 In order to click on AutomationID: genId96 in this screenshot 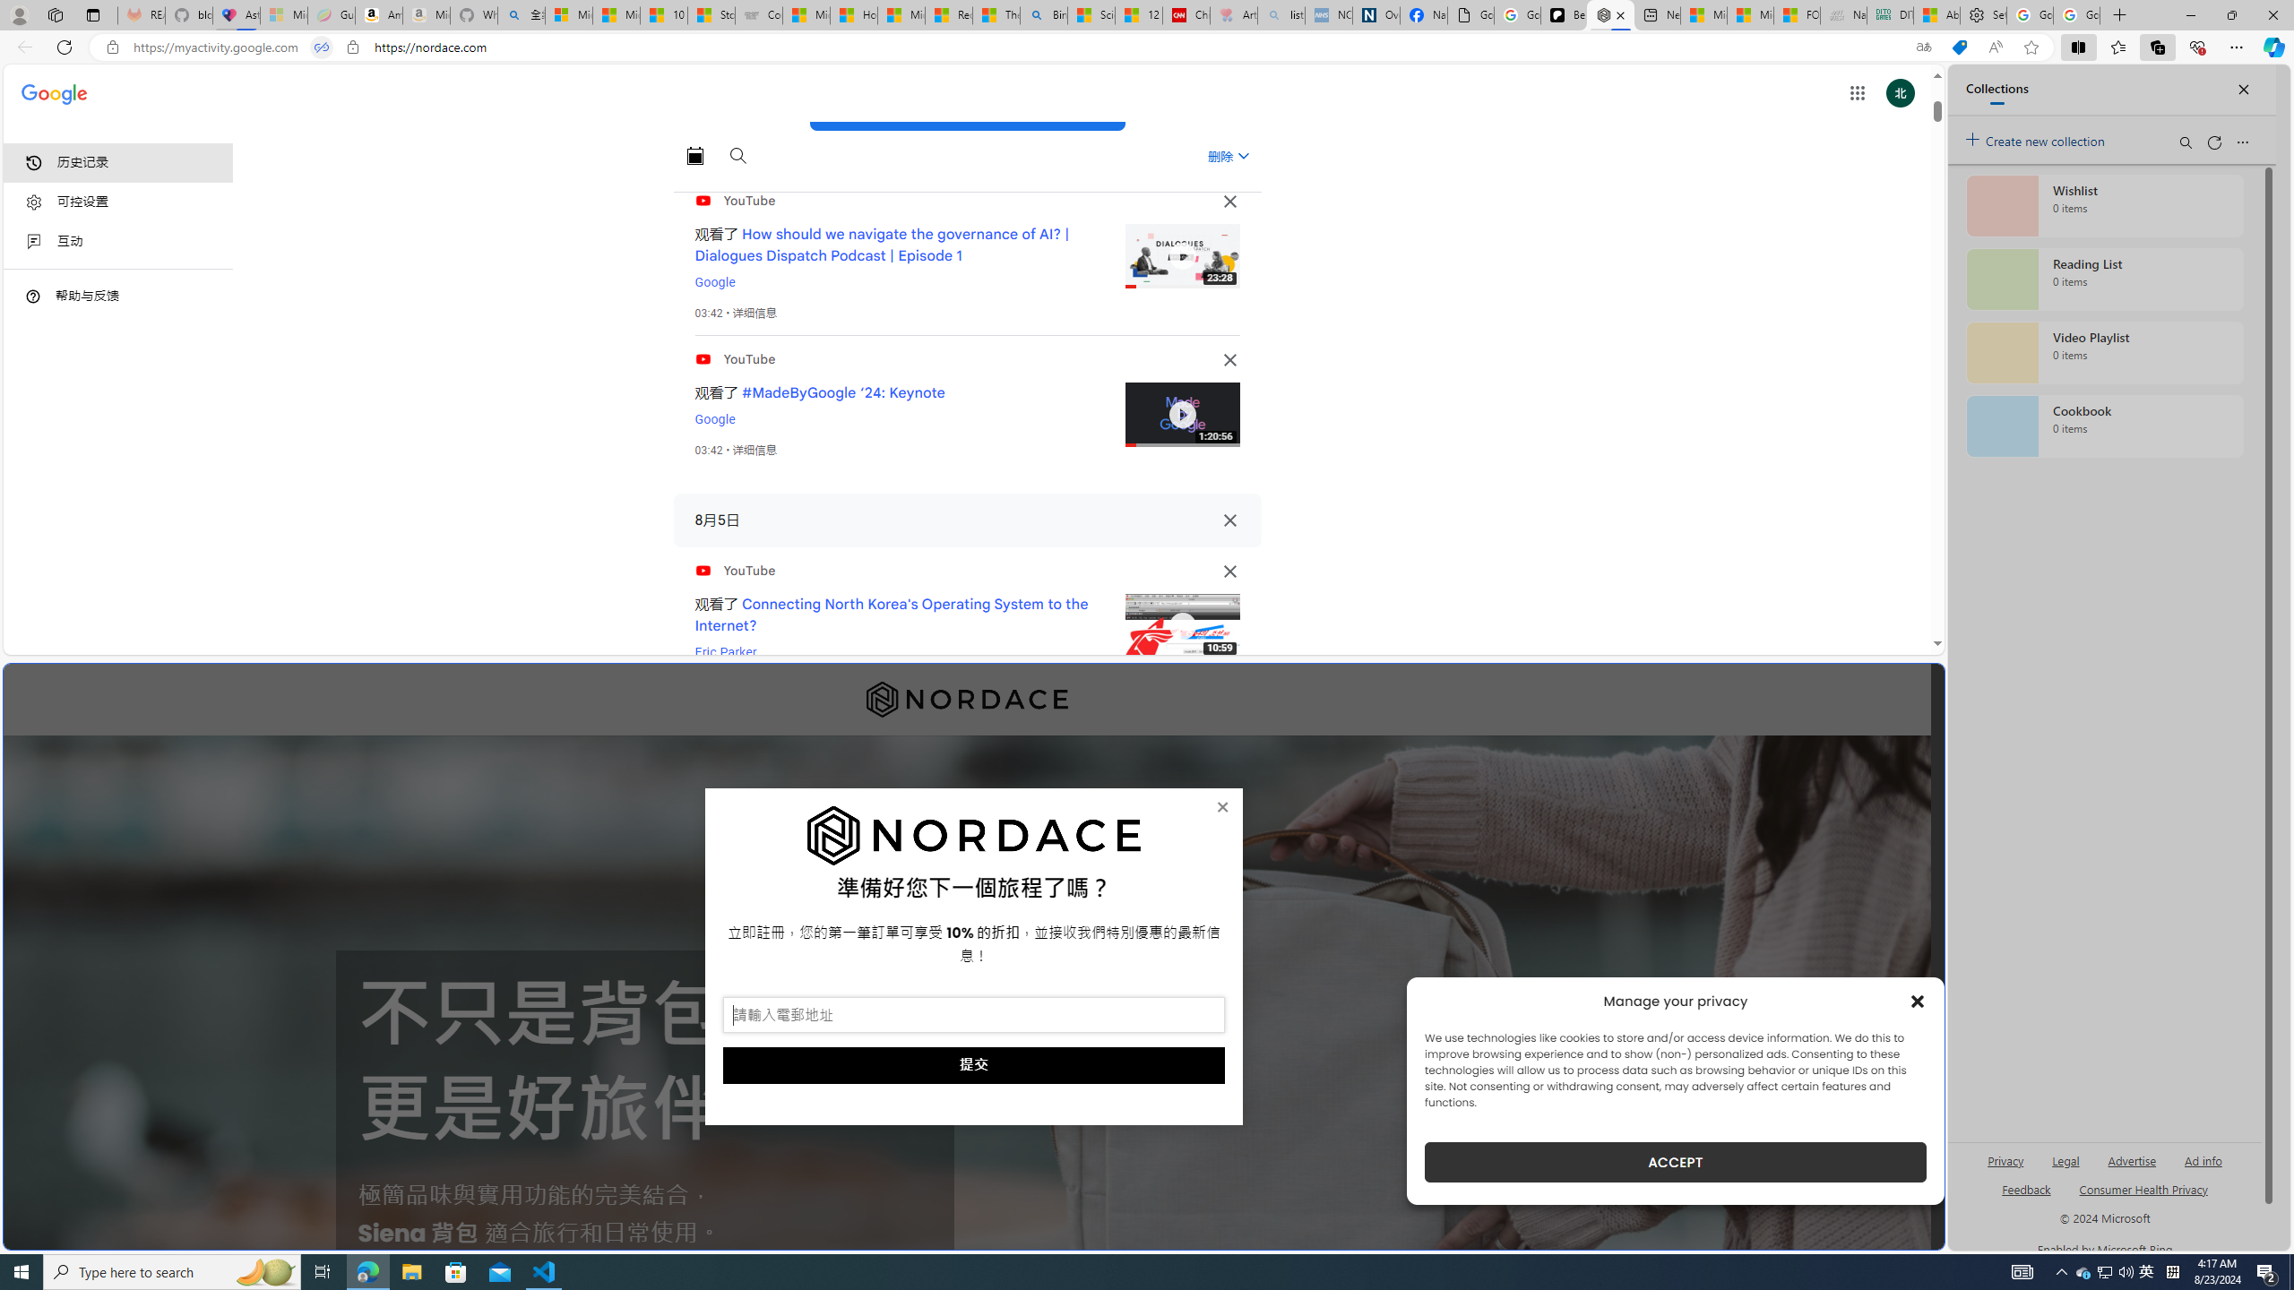, I will do `click(2025, 1197)`.